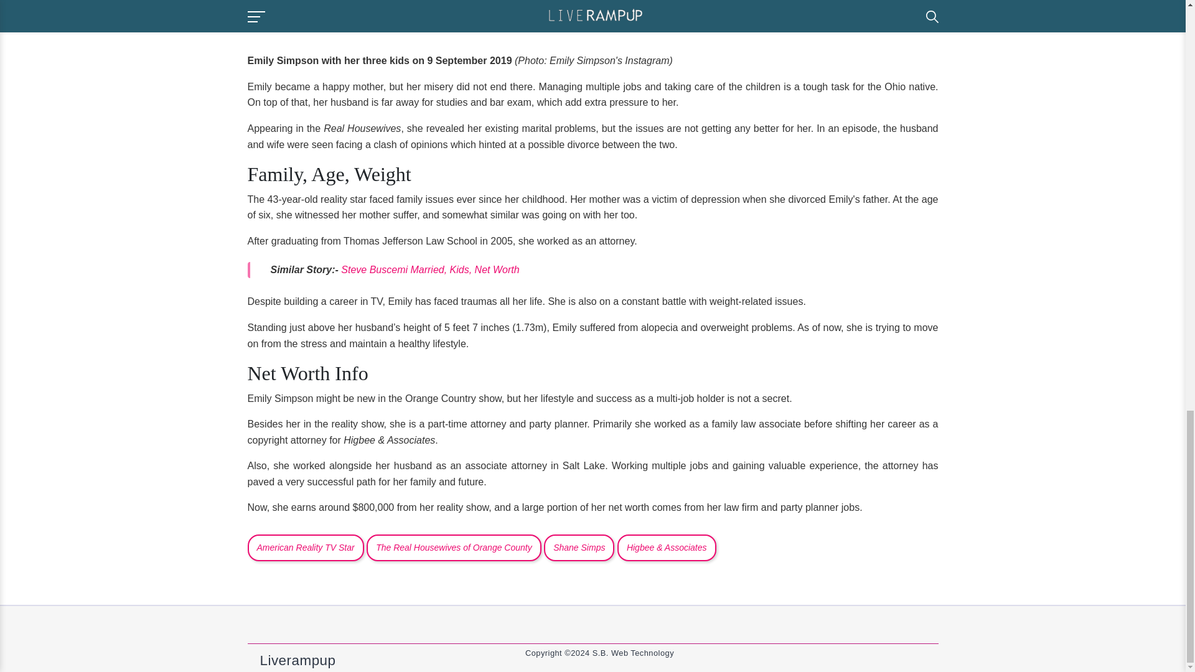  I want to click on Steve Buscemi Married, Kids, Net Worth, so click(429, 269).